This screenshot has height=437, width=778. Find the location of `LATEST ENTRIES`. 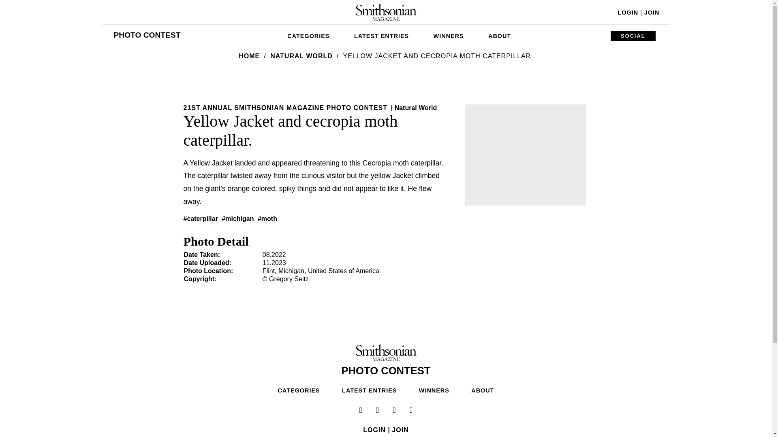

LATEST ENTRIES is located at coordinates (382, 35).